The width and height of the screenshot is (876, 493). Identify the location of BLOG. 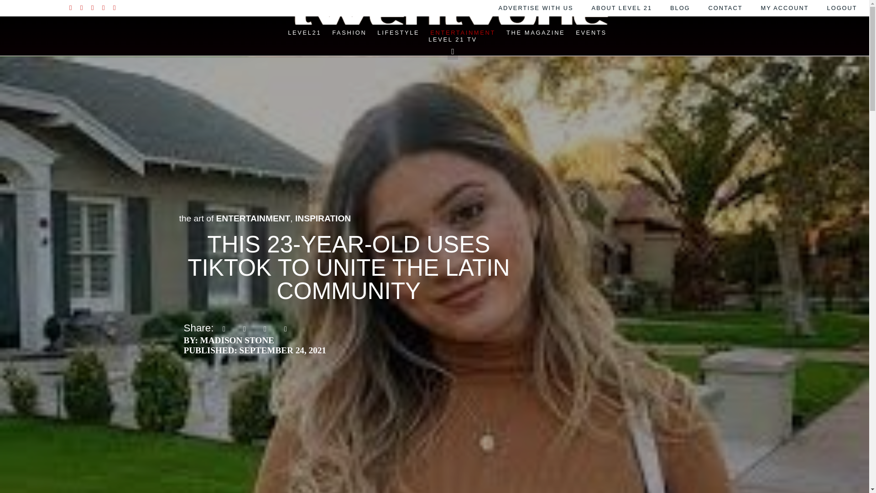
(680, 8).